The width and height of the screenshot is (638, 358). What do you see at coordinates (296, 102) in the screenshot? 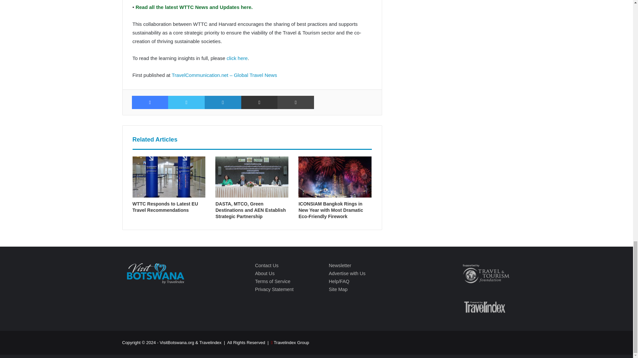
I see `Print` at bounding box center [296, 102].